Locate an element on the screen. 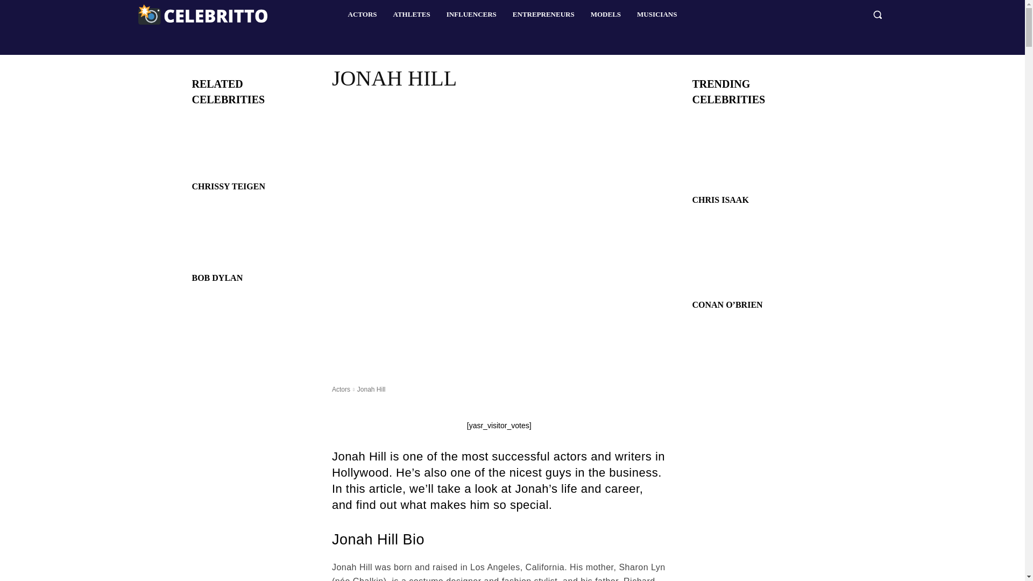 The width and height of the screenshot is (1033, 581). CHRISSY TEIGEN is located at coordinates (228, 186).